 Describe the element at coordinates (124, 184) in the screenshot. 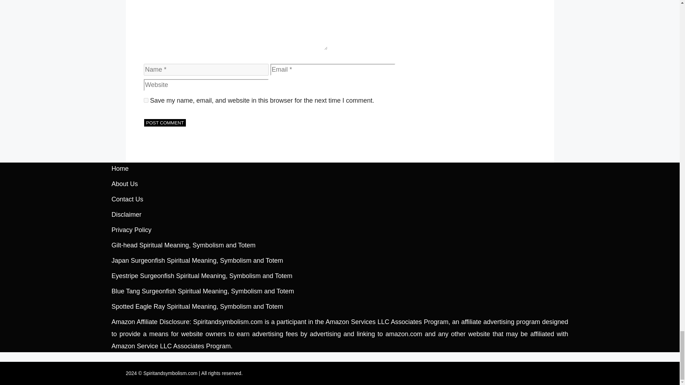

I see `About Us` at that location.